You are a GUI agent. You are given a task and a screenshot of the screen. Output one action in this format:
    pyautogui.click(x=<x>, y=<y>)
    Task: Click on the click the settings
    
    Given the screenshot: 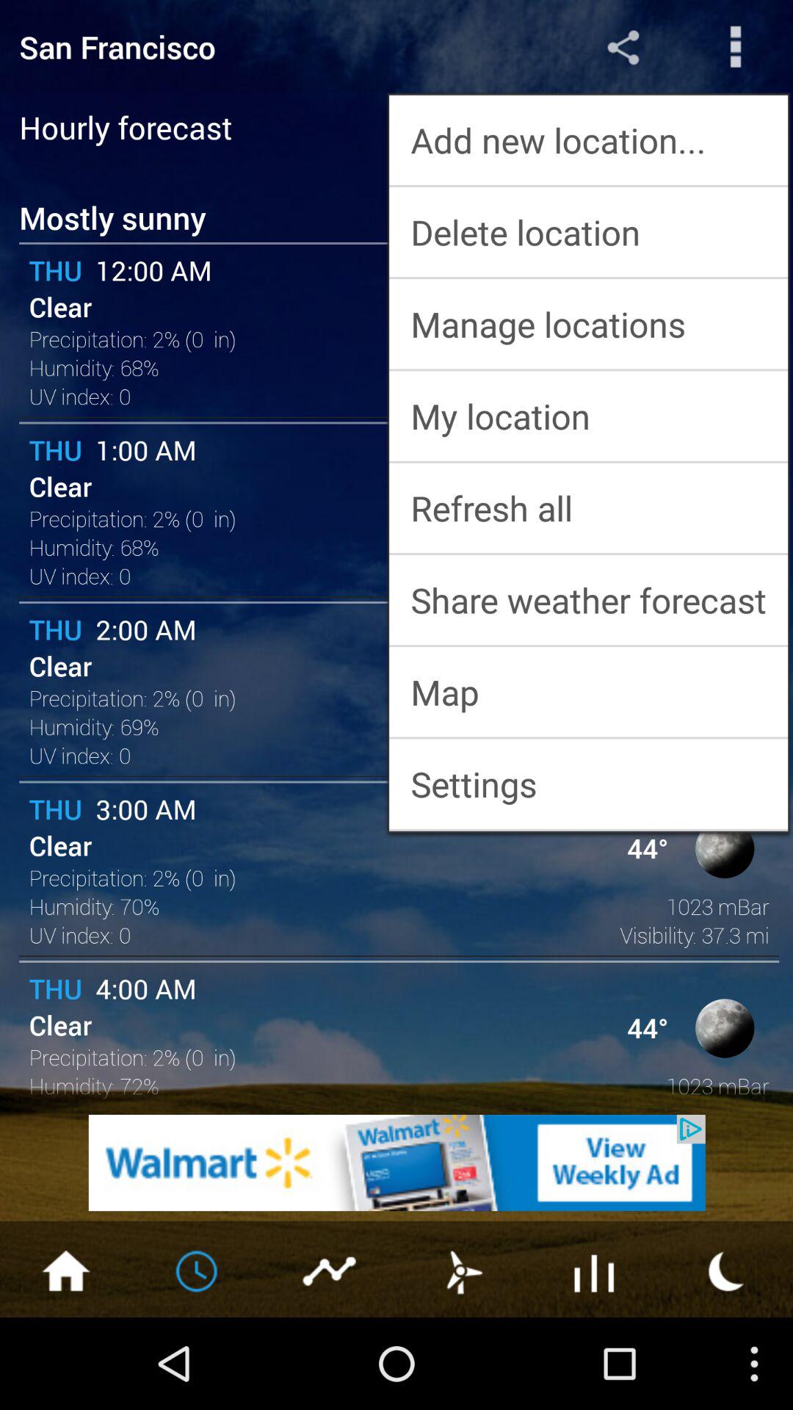 What is the action you would take?
    pyautogui.click(x=589, y=784)
    